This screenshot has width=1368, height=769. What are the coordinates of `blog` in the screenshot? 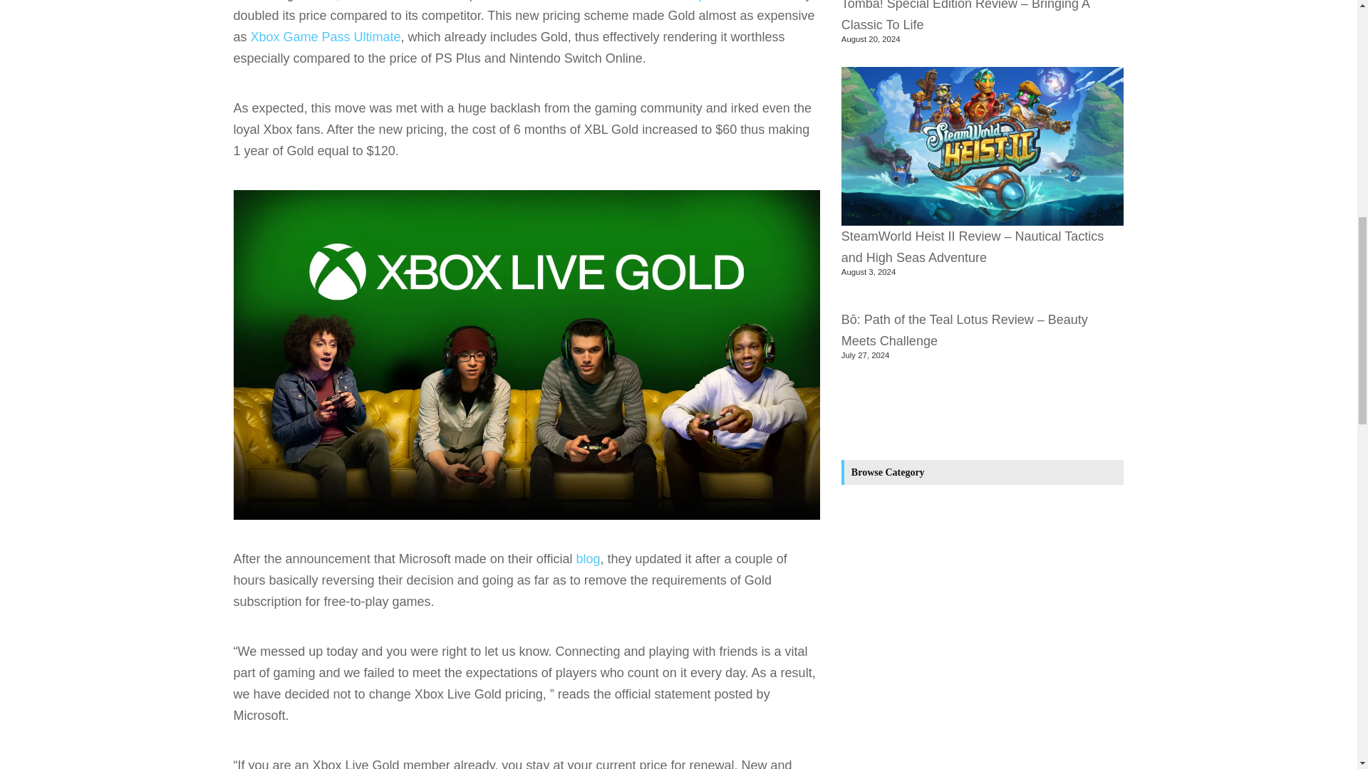 It's located at (588, 558).